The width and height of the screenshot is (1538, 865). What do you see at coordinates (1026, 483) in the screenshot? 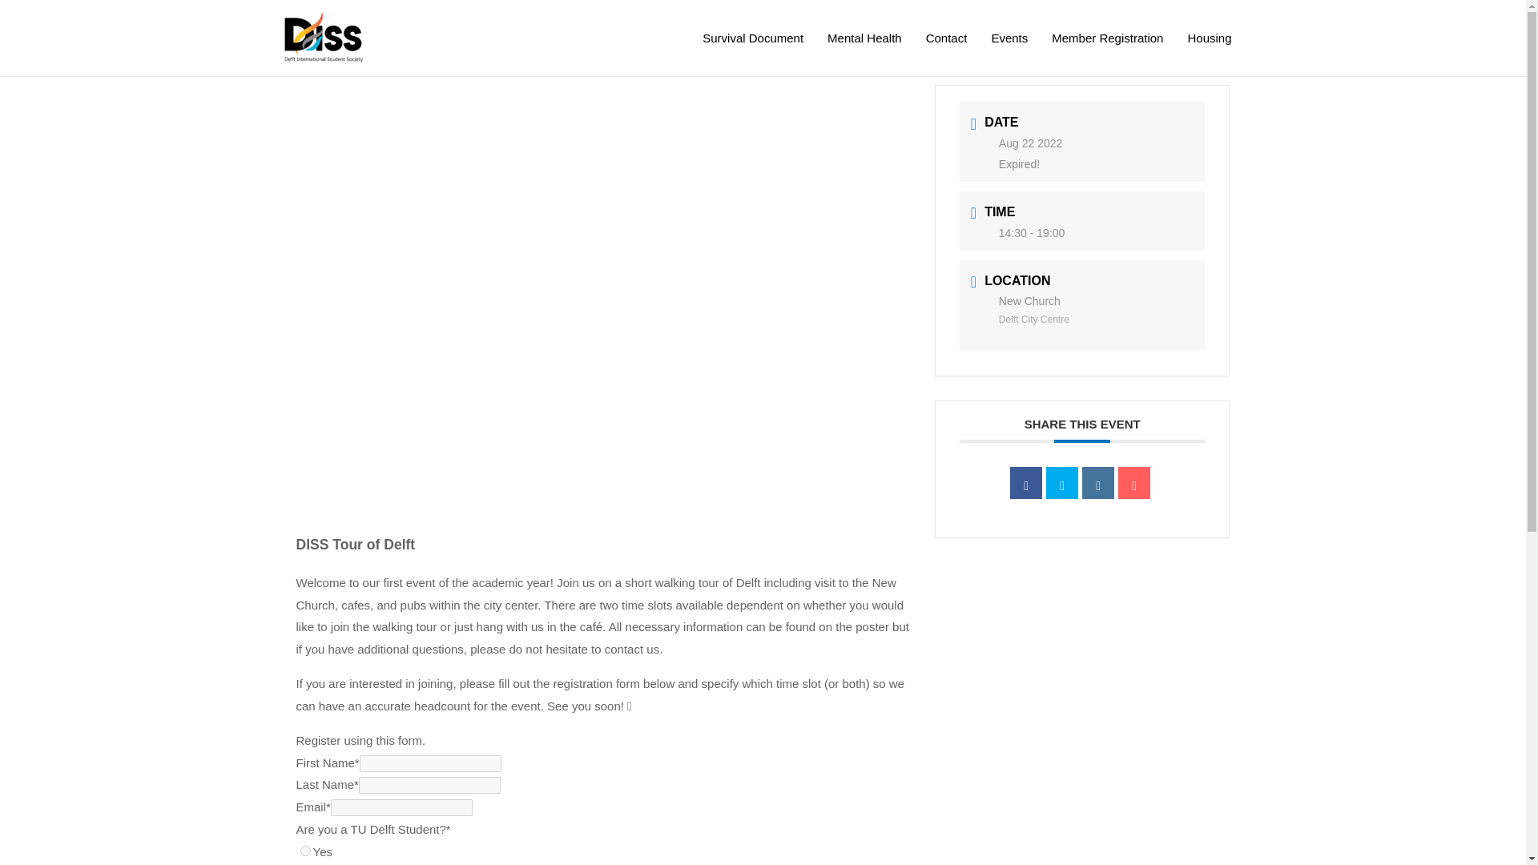
I see `Share on Facebook` at bounding box center [1026, 483].